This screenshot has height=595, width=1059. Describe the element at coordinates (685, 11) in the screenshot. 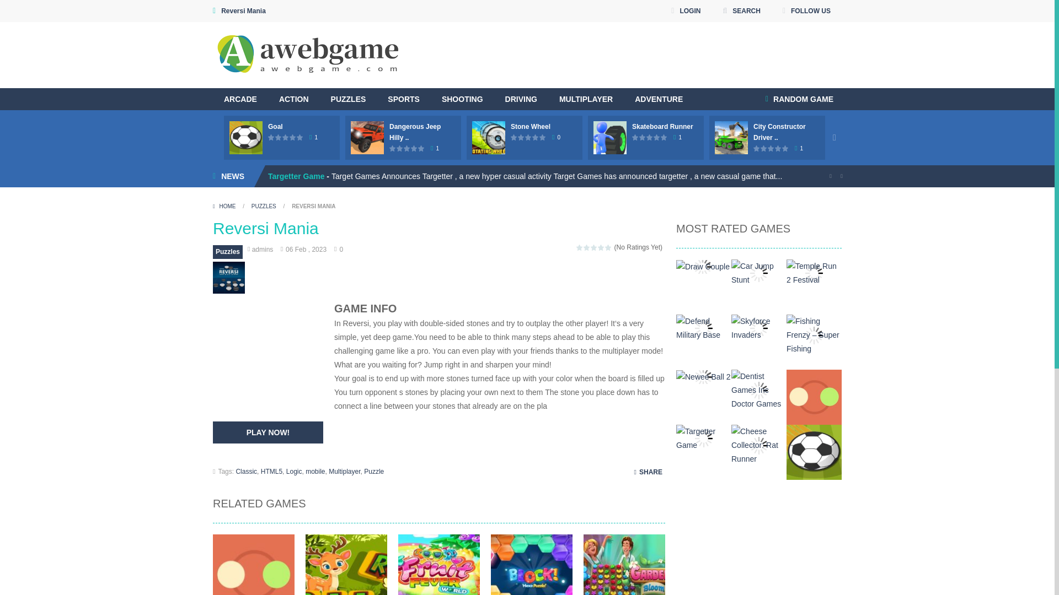

I see `LOGIN` at that location.